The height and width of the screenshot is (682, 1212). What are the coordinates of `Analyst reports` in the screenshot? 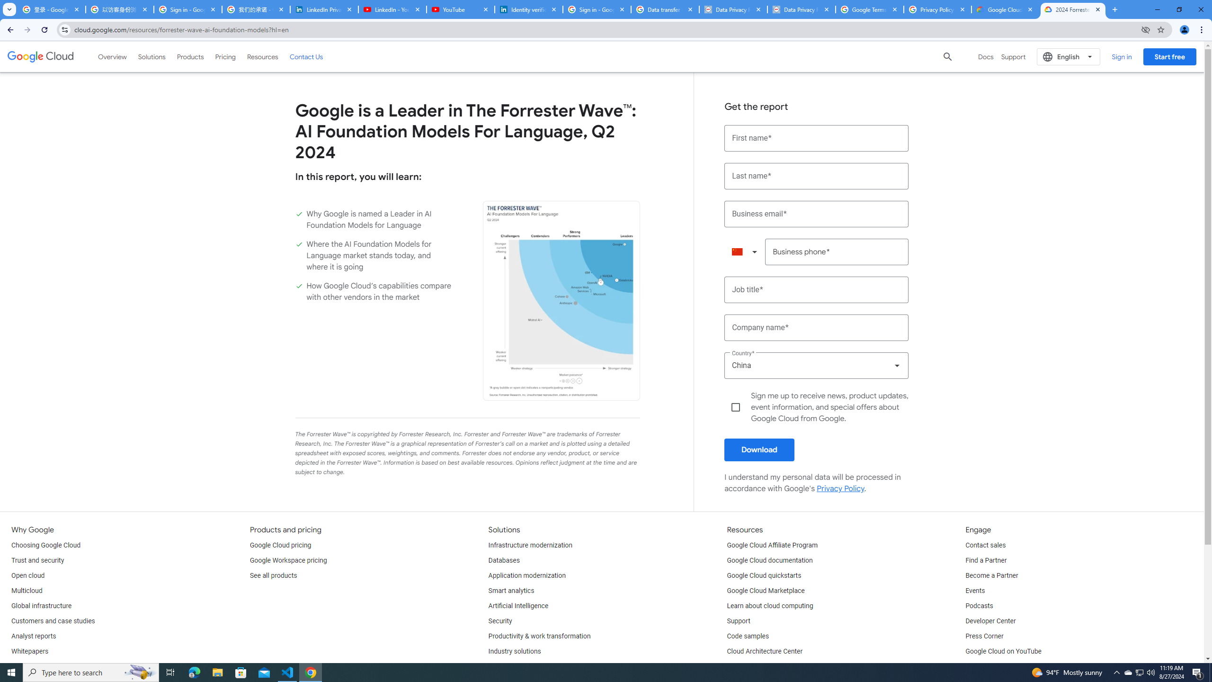 It's located at (33, 636).